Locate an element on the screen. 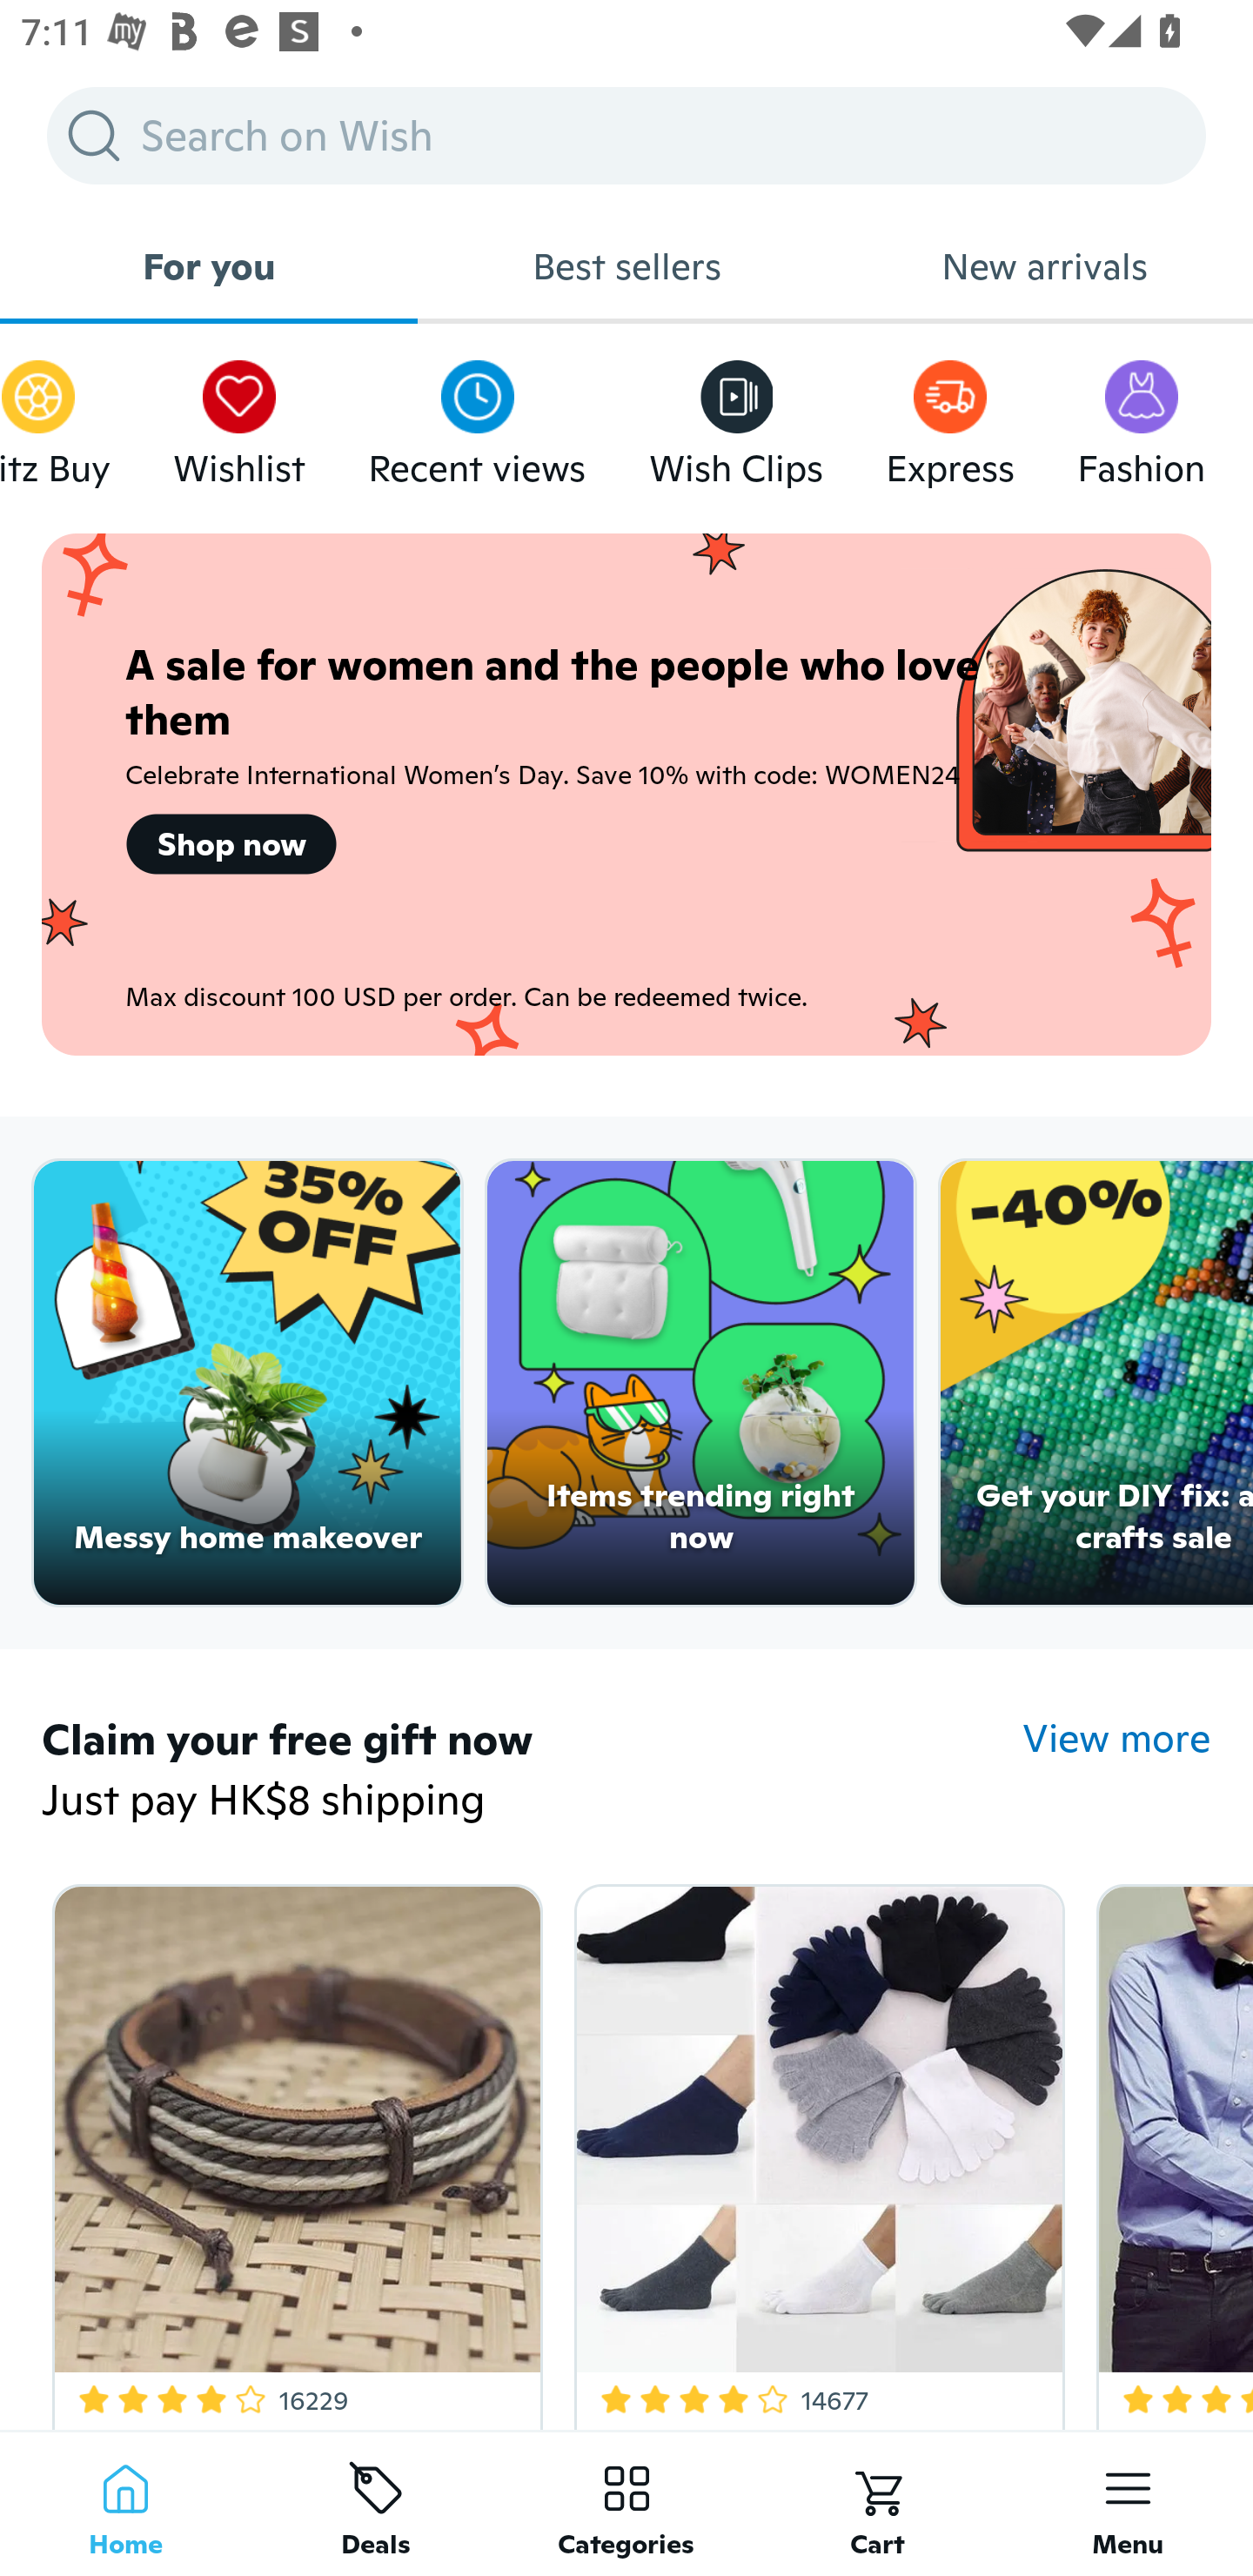 The width and height of the screenshot is (1253, 2576). For you is located at coordinates (209, 266).